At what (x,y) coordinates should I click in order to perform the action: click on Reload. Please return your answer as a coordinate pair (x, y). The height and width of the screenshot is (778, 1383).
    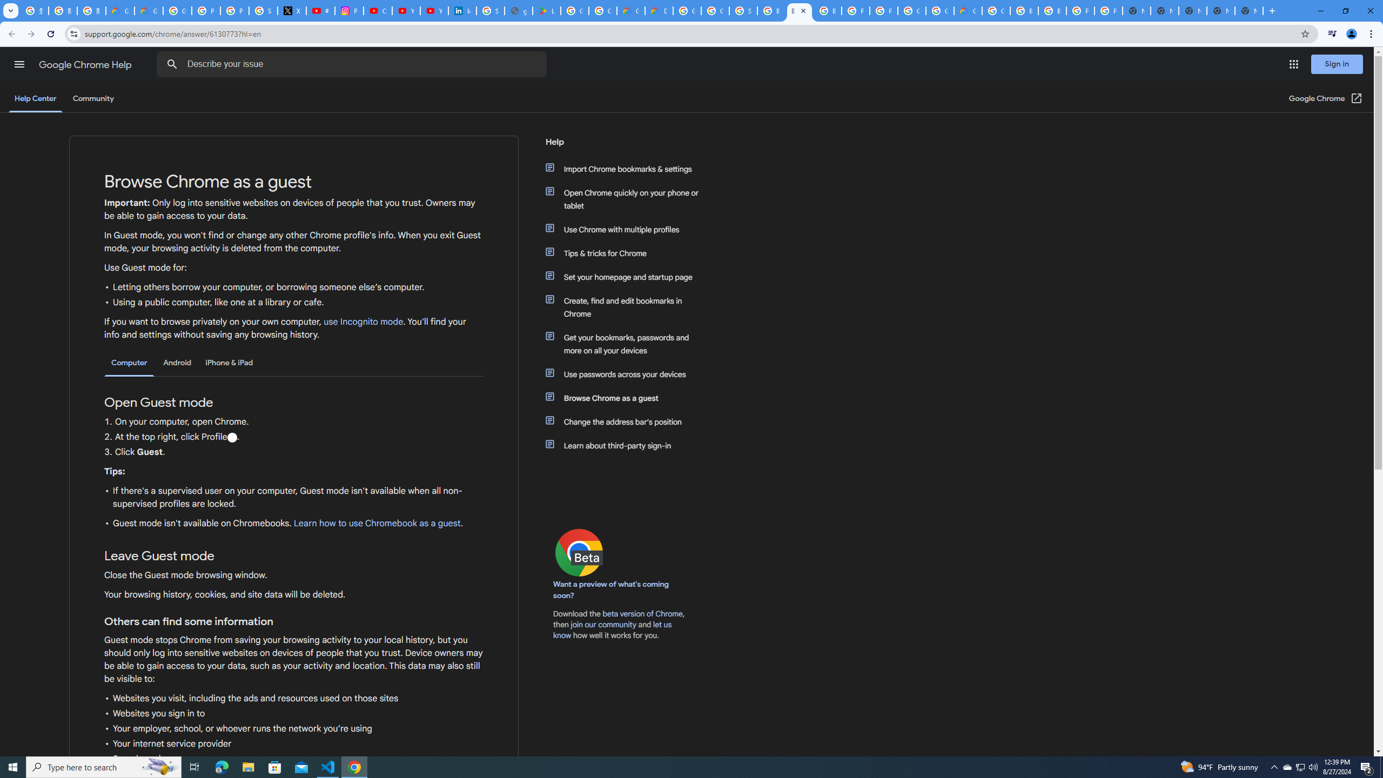
    Looking at the image, I should click on (50, 34).